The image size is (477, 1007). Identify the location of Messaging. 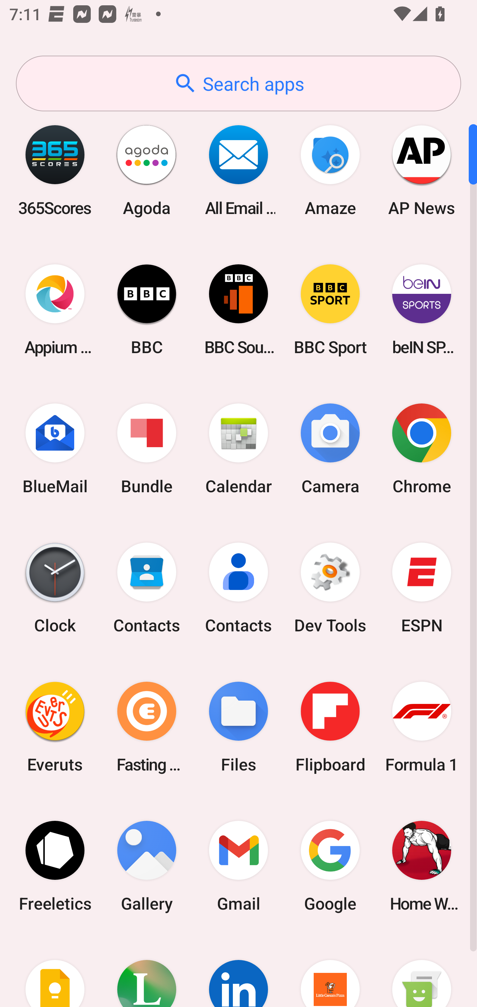
(422, 971).